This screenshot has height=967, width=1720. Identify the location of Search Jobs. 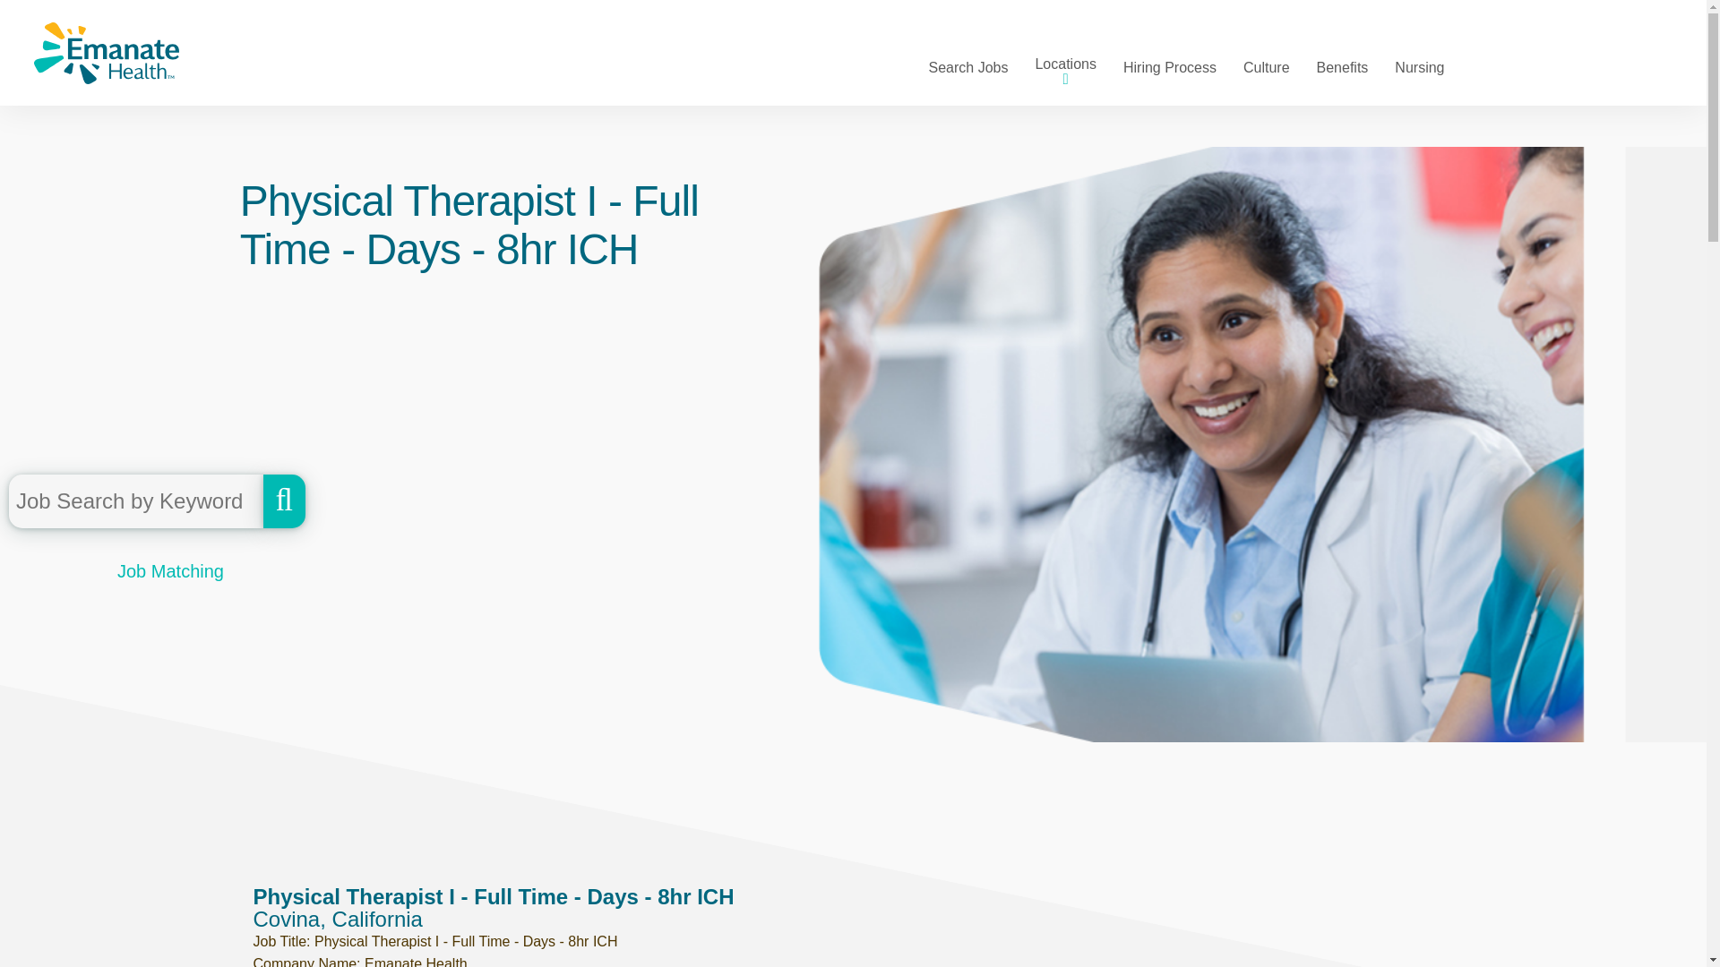
(967, 66).